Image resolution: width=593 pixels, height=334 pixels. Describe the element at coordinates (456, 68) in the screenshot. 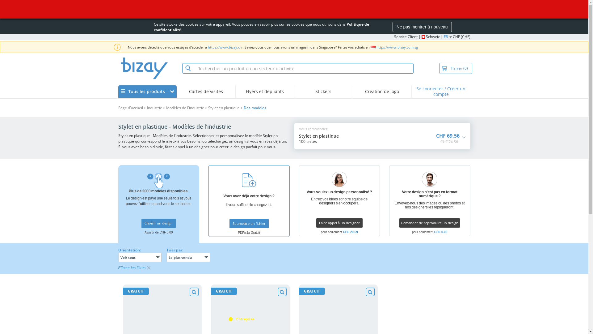

I see `Panier (0)` at that location.